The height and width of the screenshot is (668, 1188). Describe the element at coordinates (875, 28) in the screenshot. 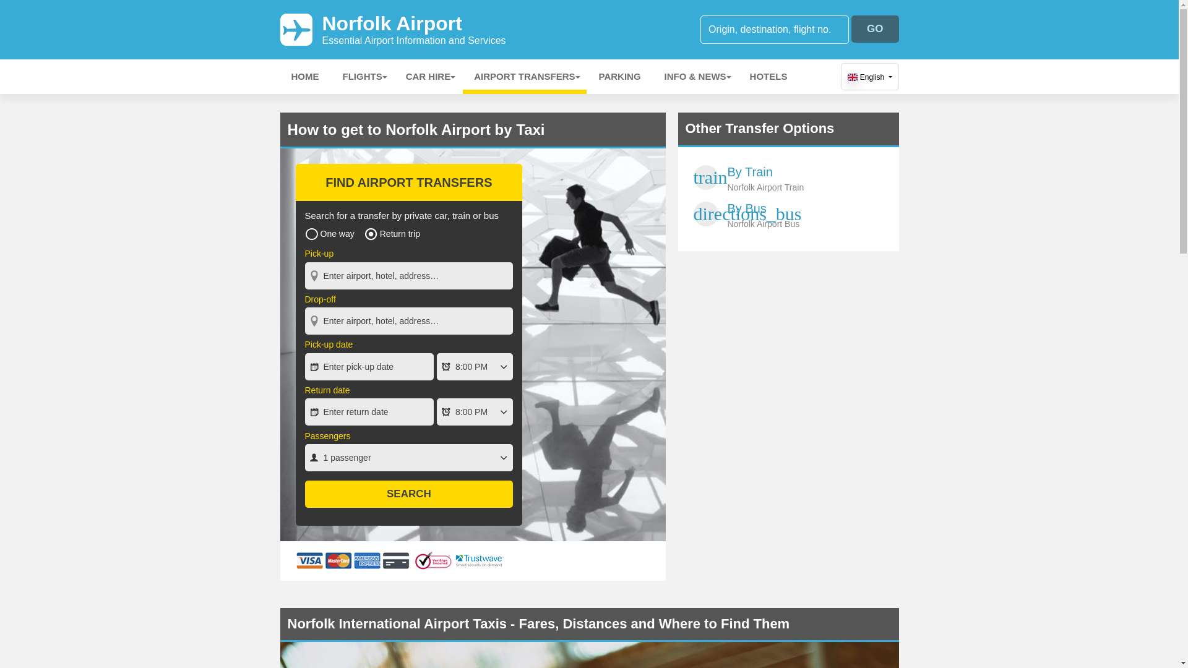

I see `SEARCH` at that location.